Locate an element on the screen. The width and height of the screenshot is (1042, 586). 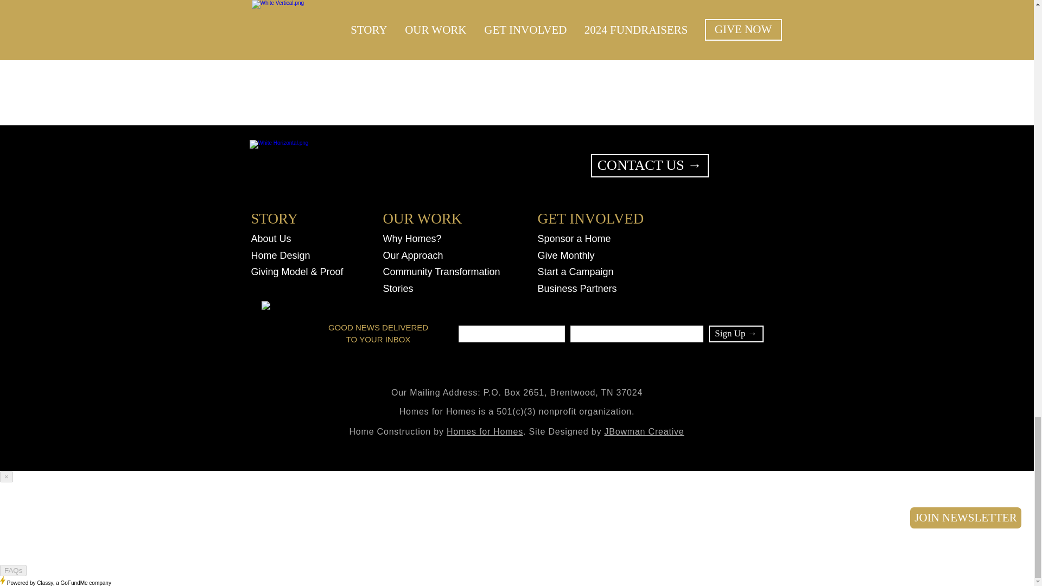
JBowman Creative is located at coordinates (644, 431).